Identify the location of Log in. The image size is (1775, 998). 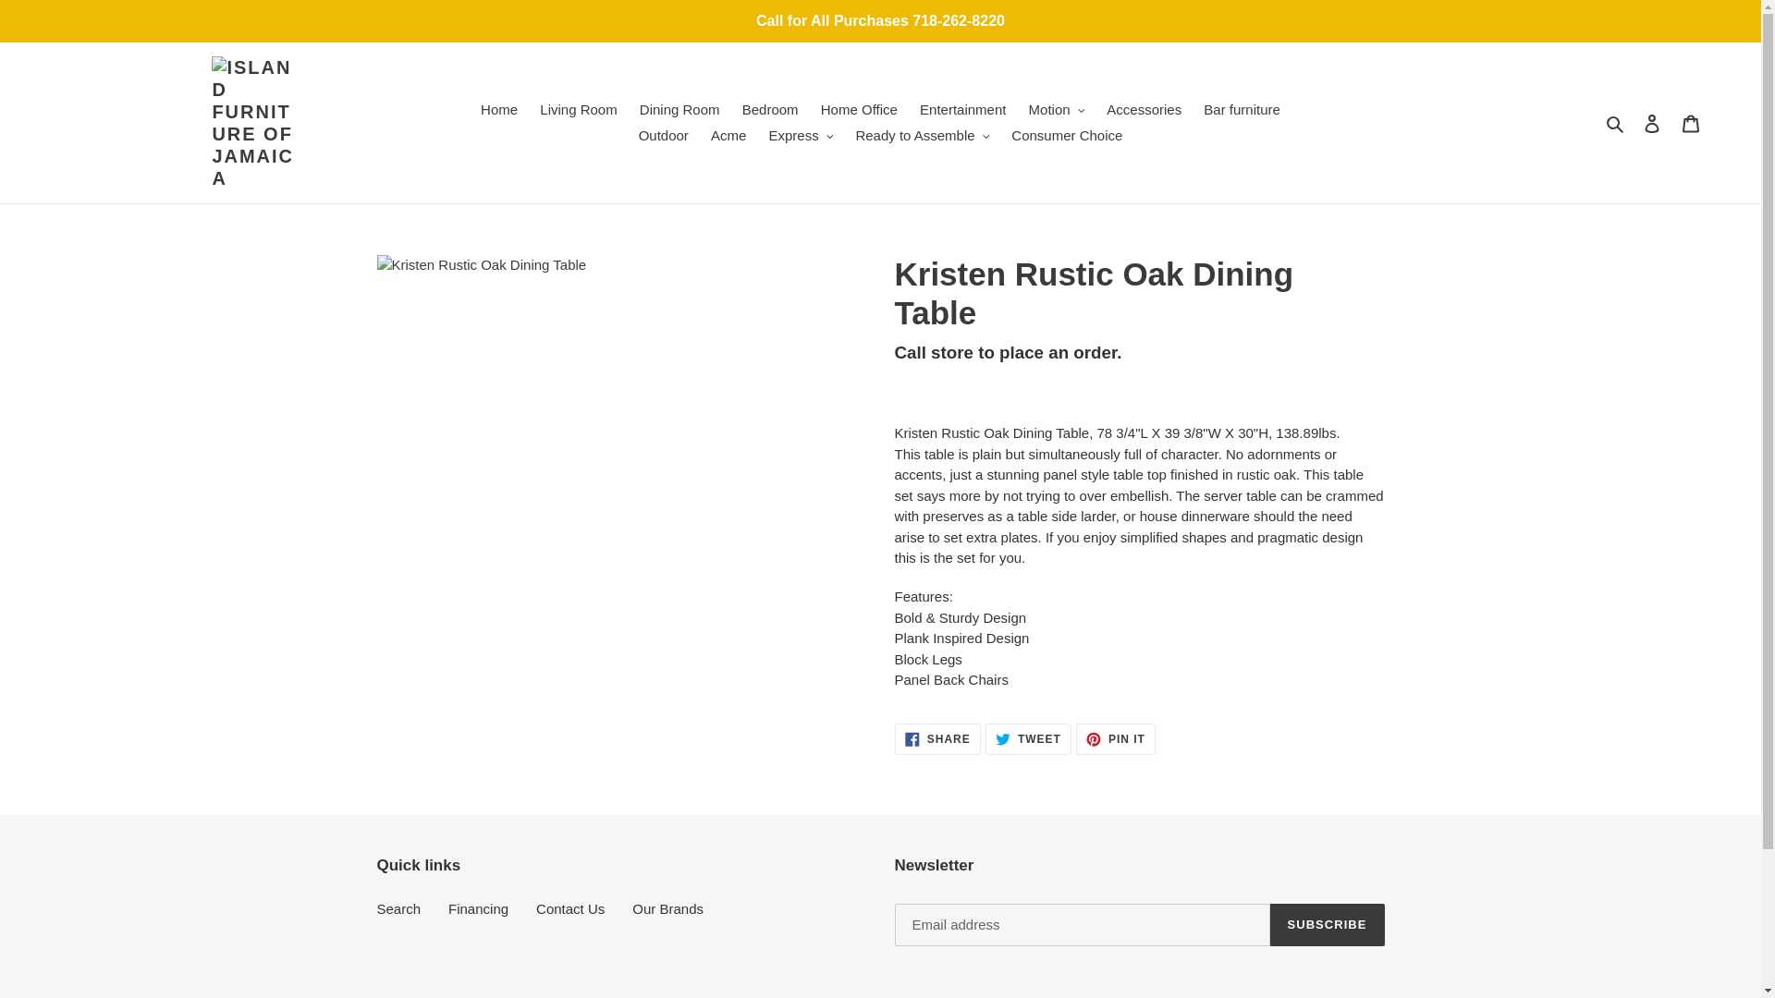
(1652, 124).